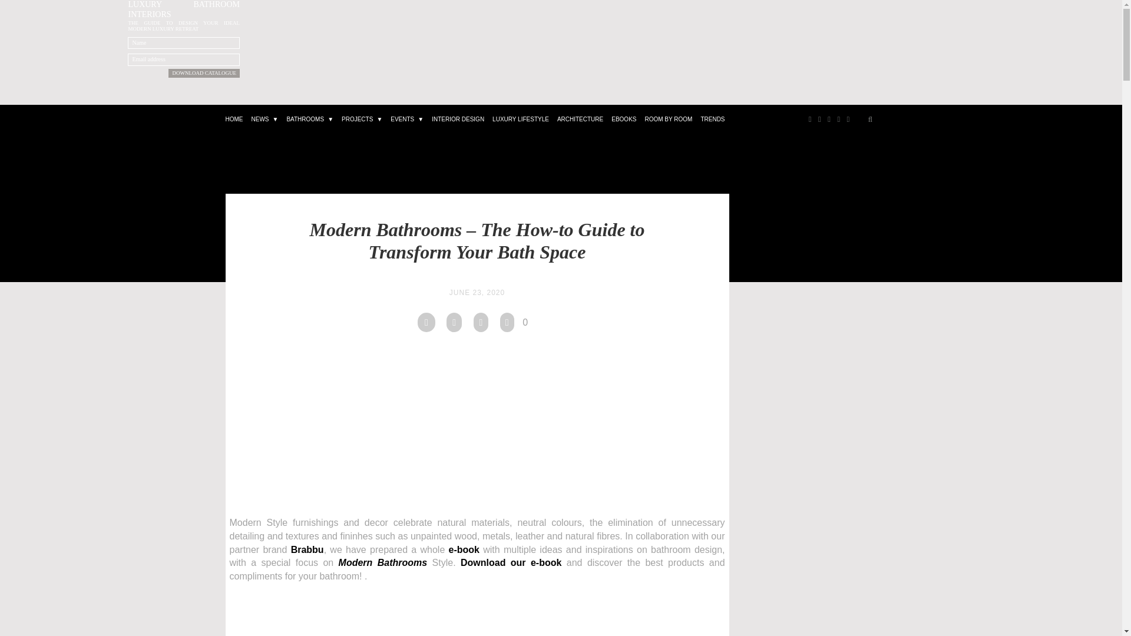 This screenshot has width=1131, height=636. I want to click on NEWS, so click(265, 122).